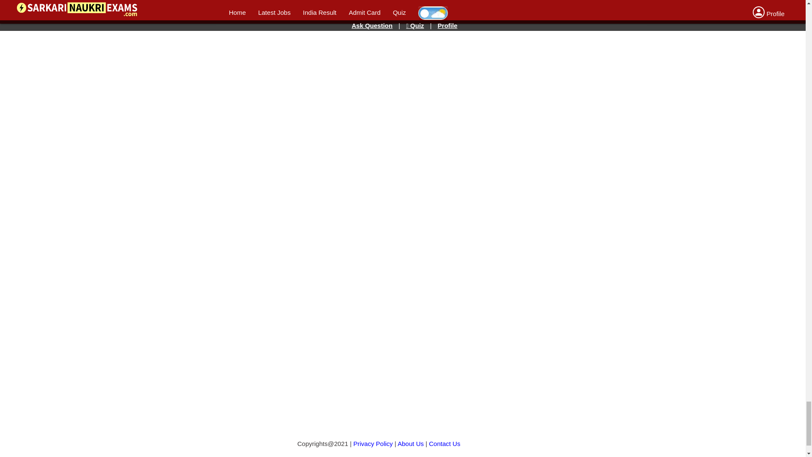 The height and width of the screenshot is (457, 812). Describe the element at coordinates (411, 443) in the screenshot. I see `About Us` at that location.